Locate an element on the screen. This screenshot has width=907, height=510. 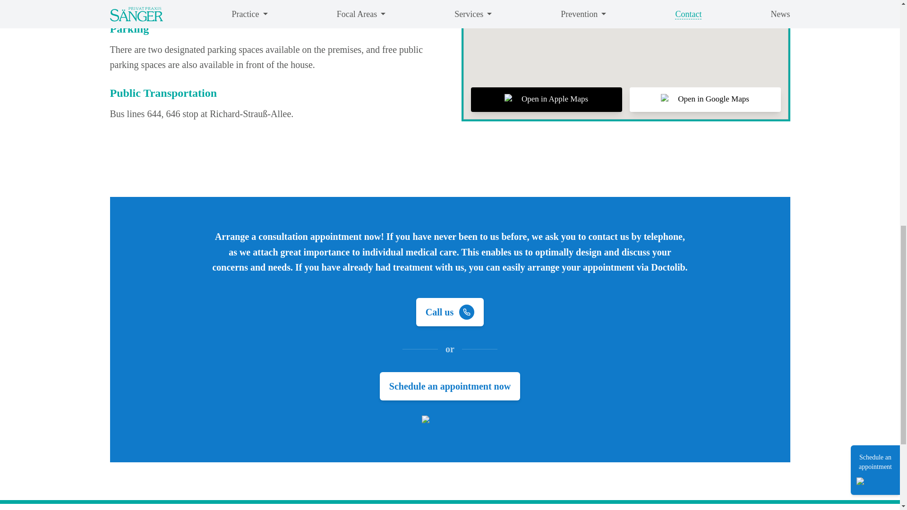
Open in Google Maps is located at coordinates (705, 99).